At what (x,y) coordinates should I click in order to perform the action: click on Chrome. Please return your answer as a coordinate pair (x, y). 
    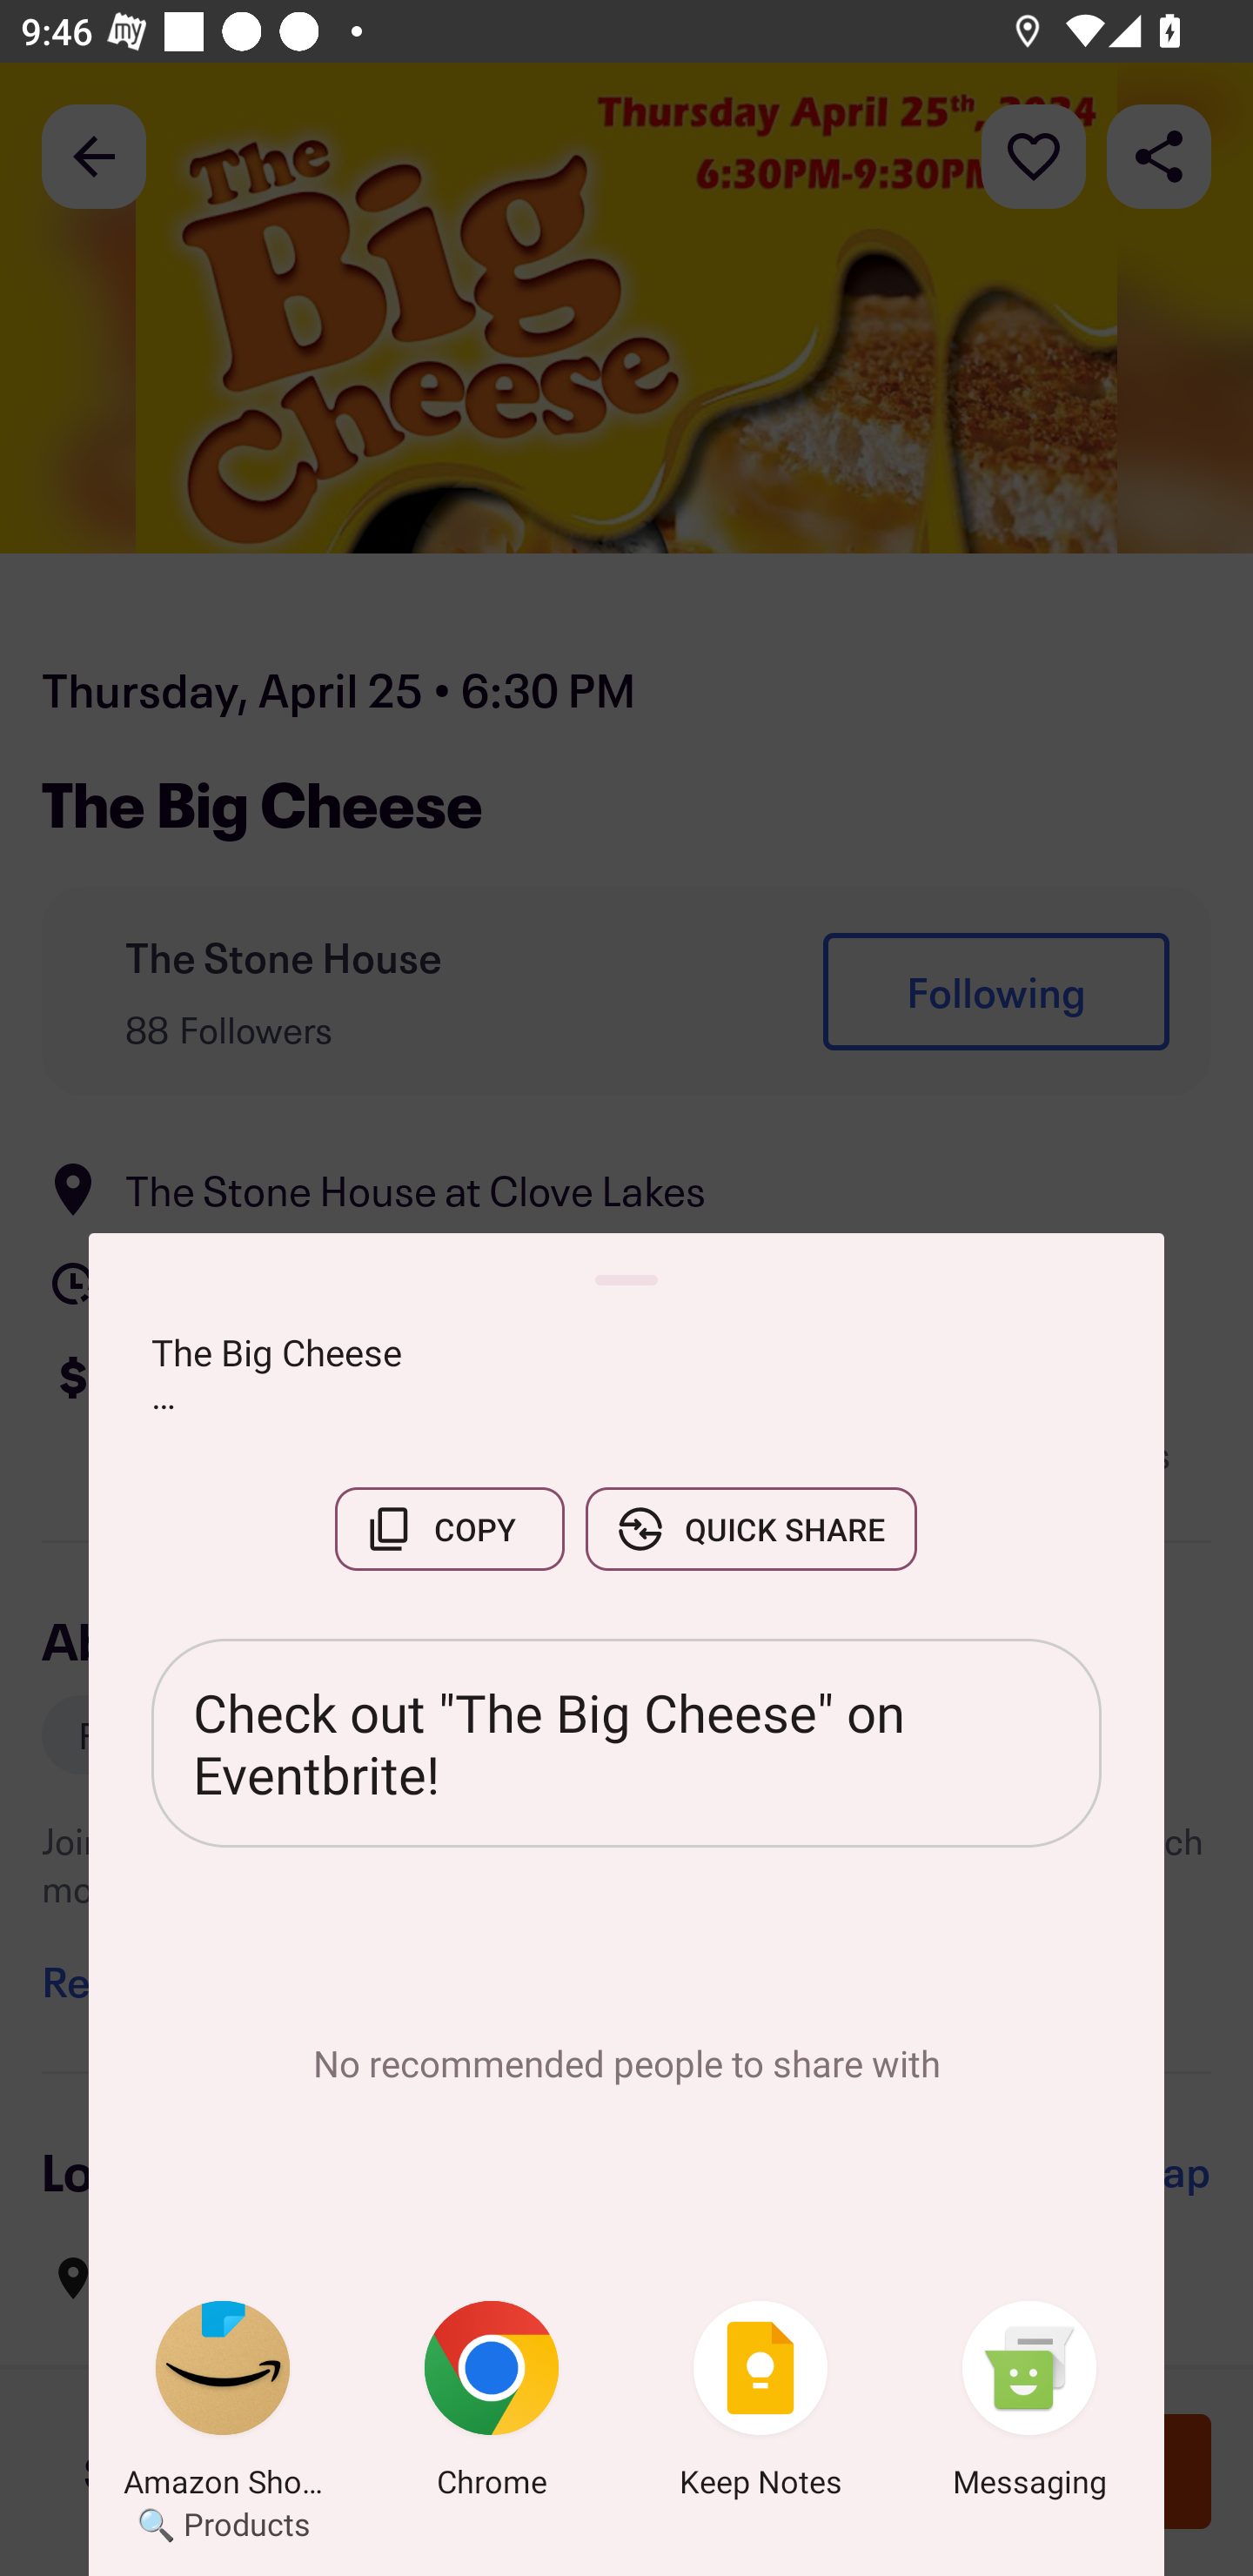
    Looking at the image, I should click on (492, 2405).